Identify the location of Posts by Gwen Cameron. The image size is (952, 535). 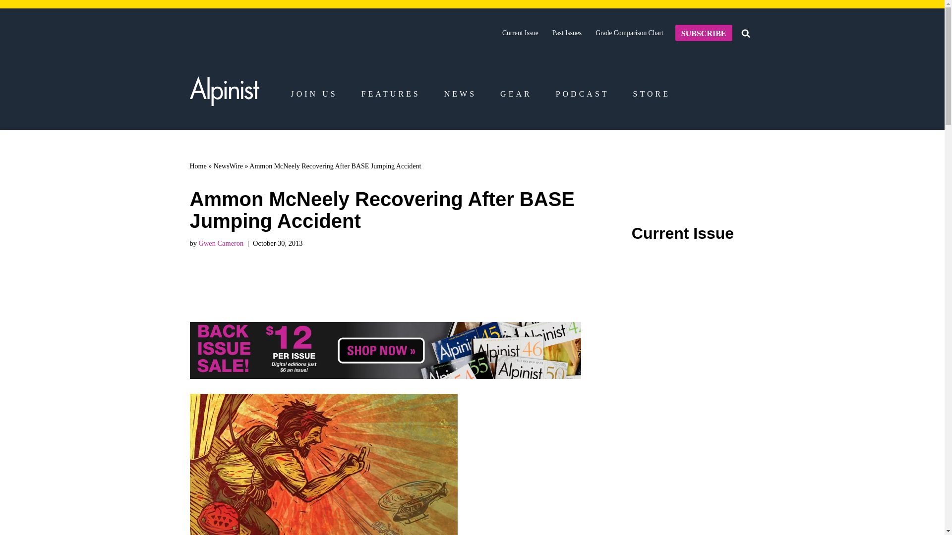
(221, 243).